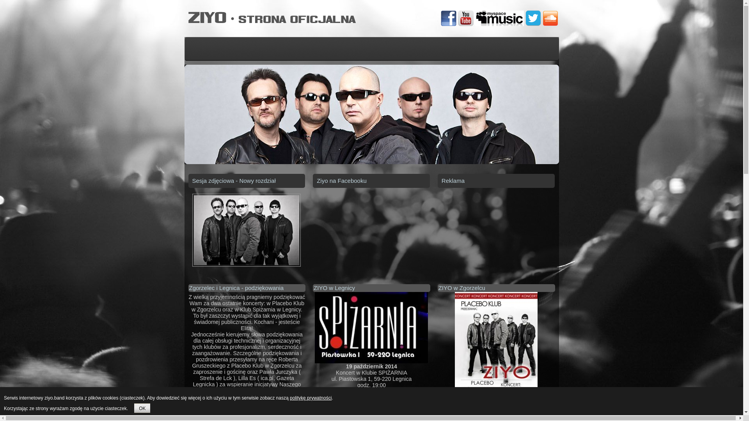 The image size is (749, 421). I want to click on ZIYO w myspace.com, so click(499, 18).